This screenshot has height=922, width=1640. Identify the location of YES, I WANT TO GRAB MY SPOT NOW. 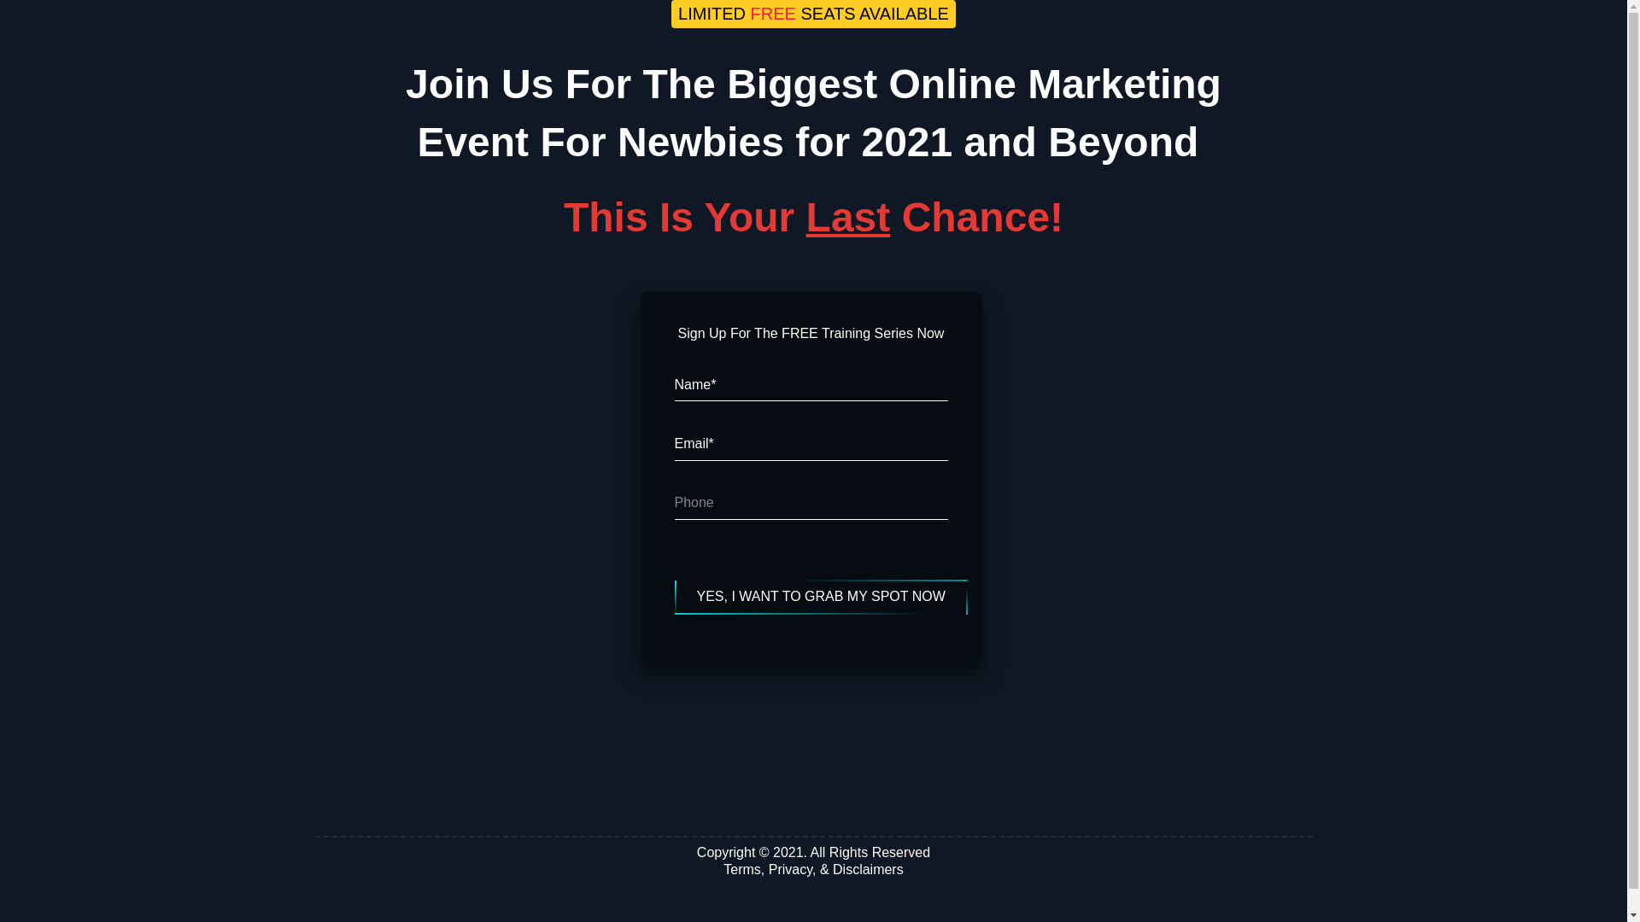
(822, 597).